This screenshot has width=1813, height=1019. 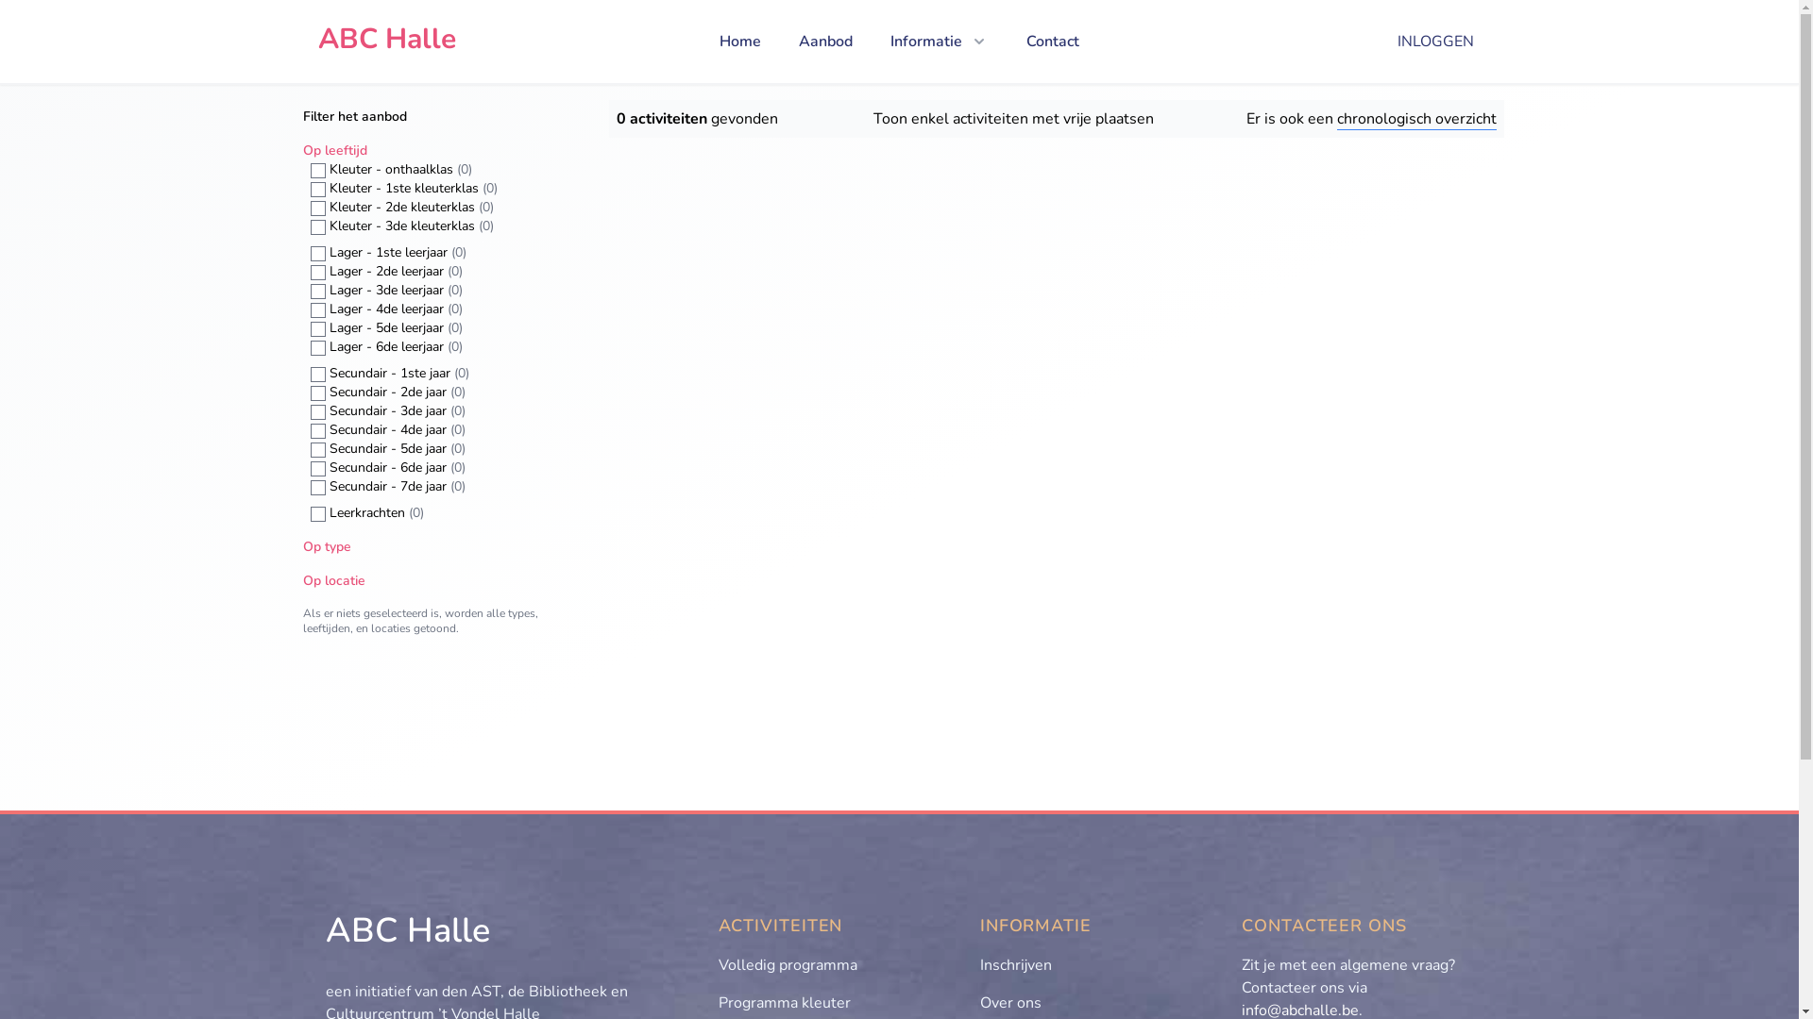 I want to click on Volledig programma, so click(x=788, y=965).